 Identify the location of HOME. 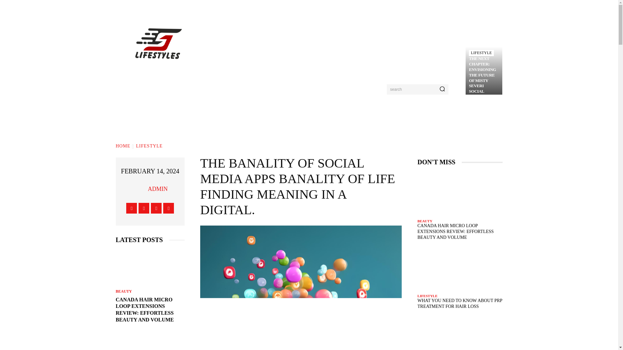
(123, 146).